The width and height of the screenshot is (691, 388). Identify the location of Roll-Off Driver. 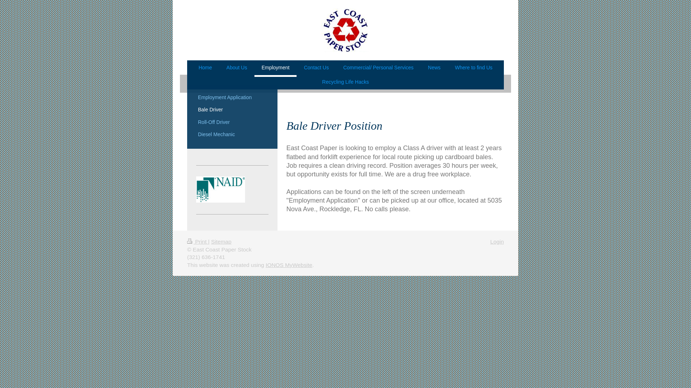
(214, 123).